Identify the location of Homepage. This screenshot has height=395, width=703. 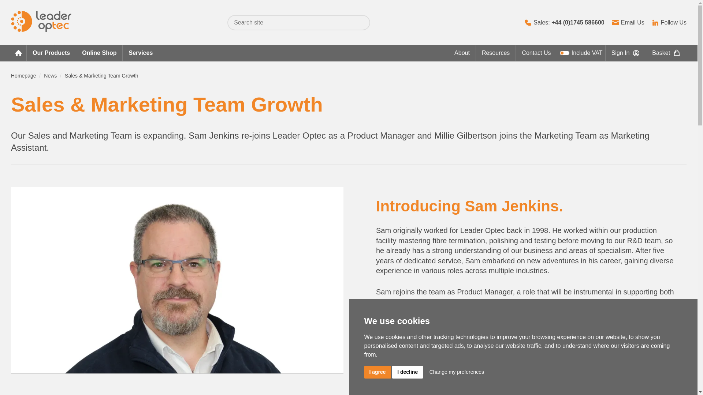
(23, 75).